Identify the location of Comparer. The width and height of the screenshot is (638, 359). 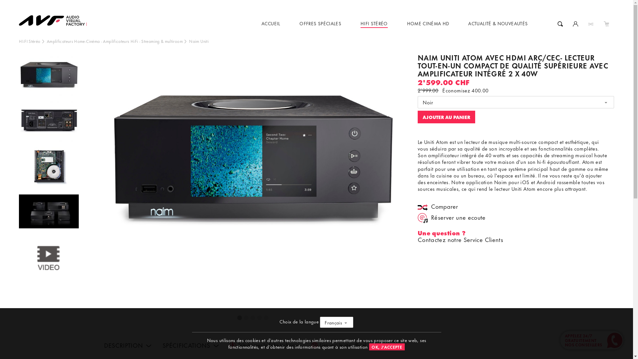
(441, 207).